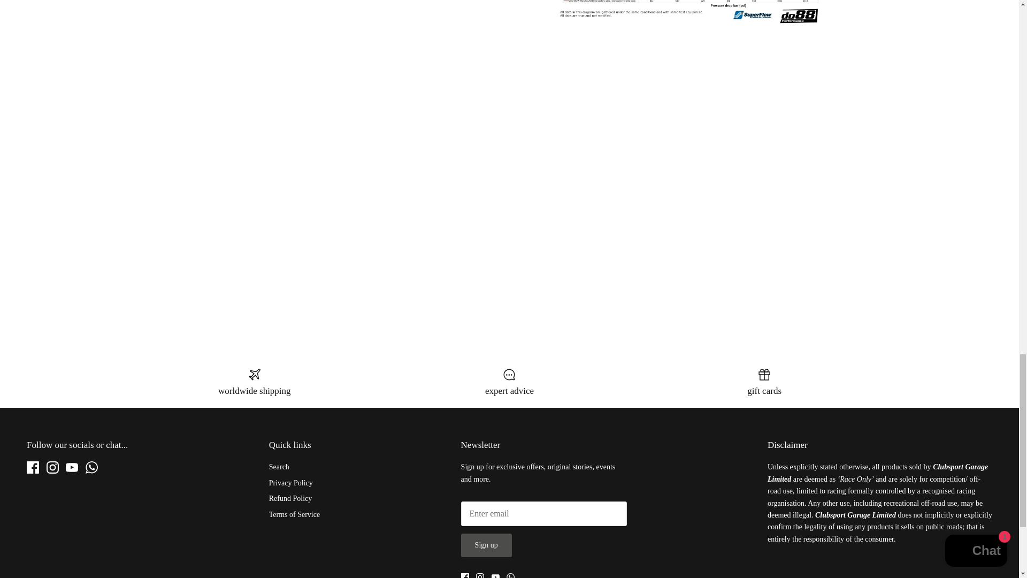 The image size is (1027, 578). I want to click on Facebook, so click(465, 576).